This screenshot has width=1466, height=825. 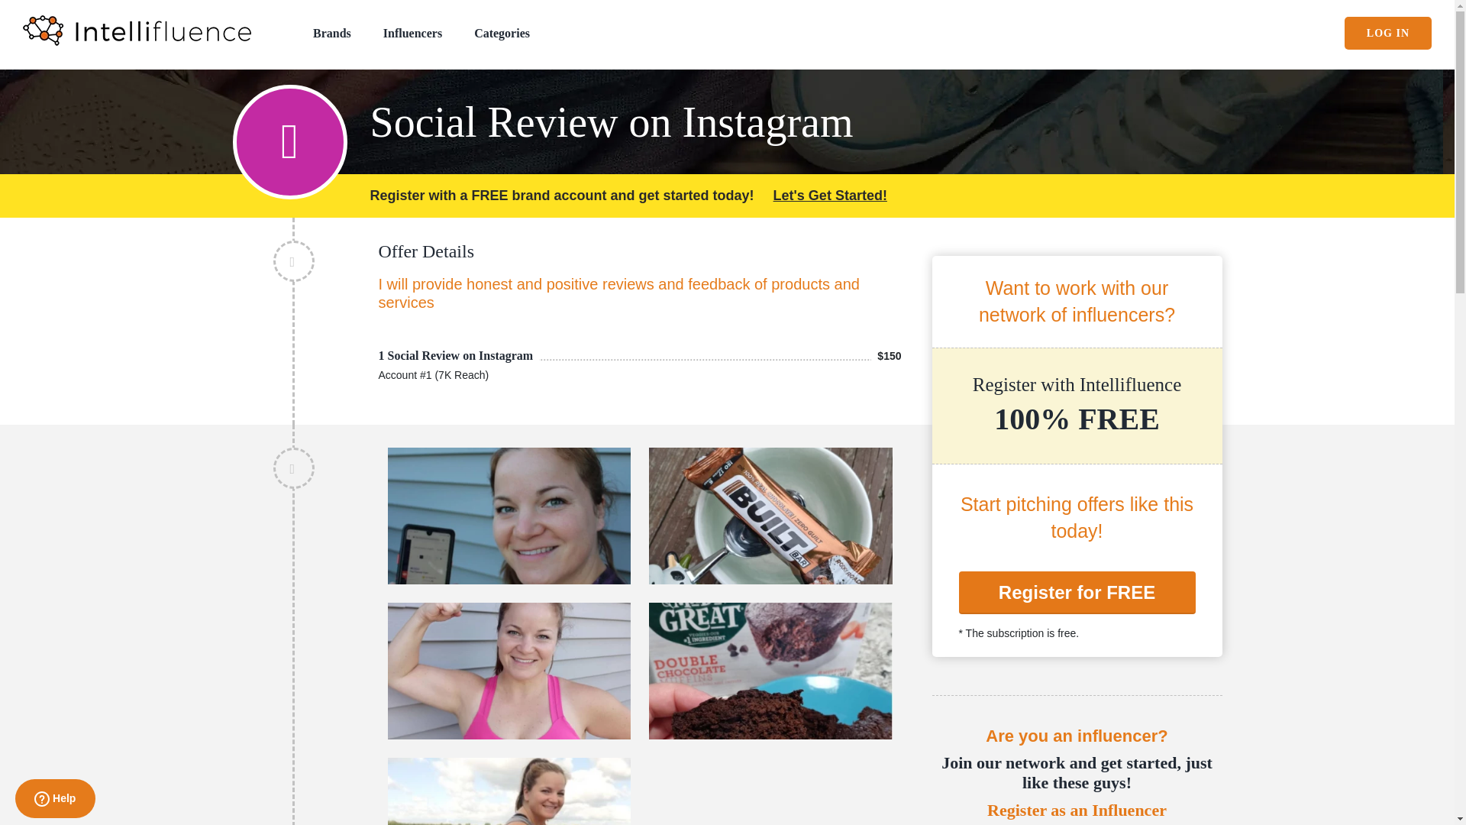 What do you see at coordinates (1077, 593) in the screenshot?
I see `Register for FREE` at bounding box center [1077, 593].